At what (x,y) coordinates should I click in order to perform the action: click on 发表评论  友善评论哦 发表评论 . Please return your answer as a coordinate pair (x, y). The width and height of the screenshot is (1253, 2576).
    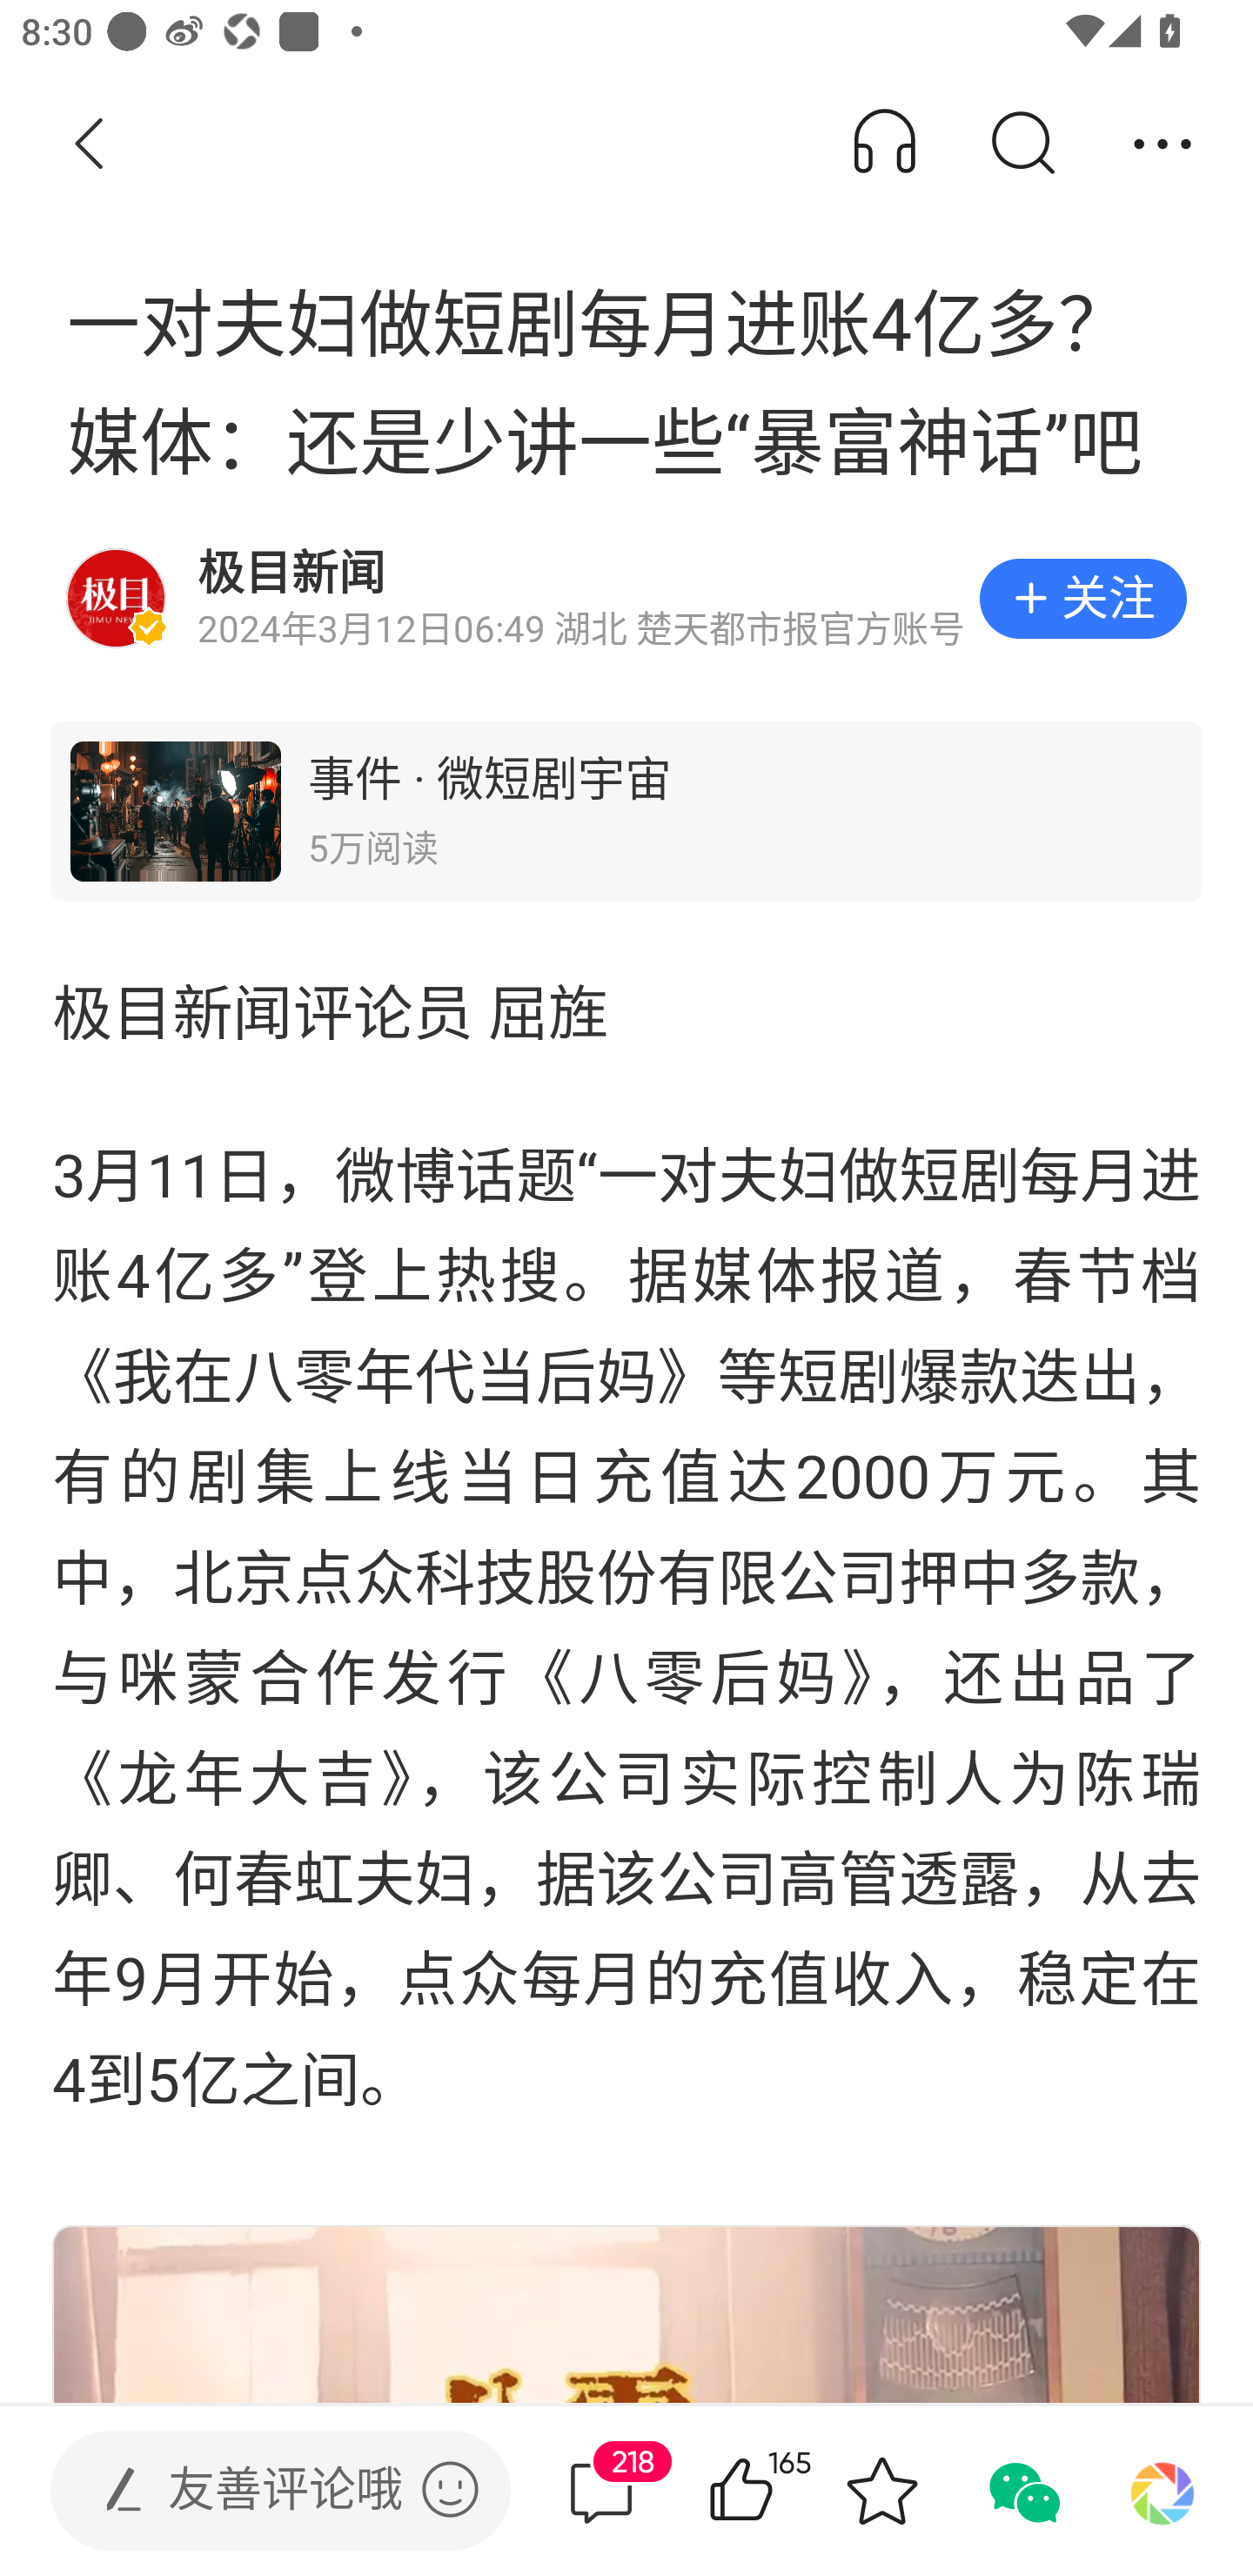
    Looking at the image, I should click on (256, 2491).